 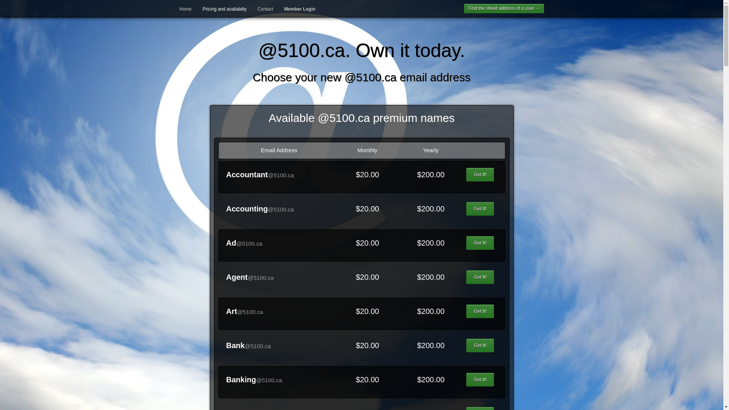 What do you see at coordinates (480, 209) in the screenshot?
I see `Get It!` at bounding box center [480, 209].